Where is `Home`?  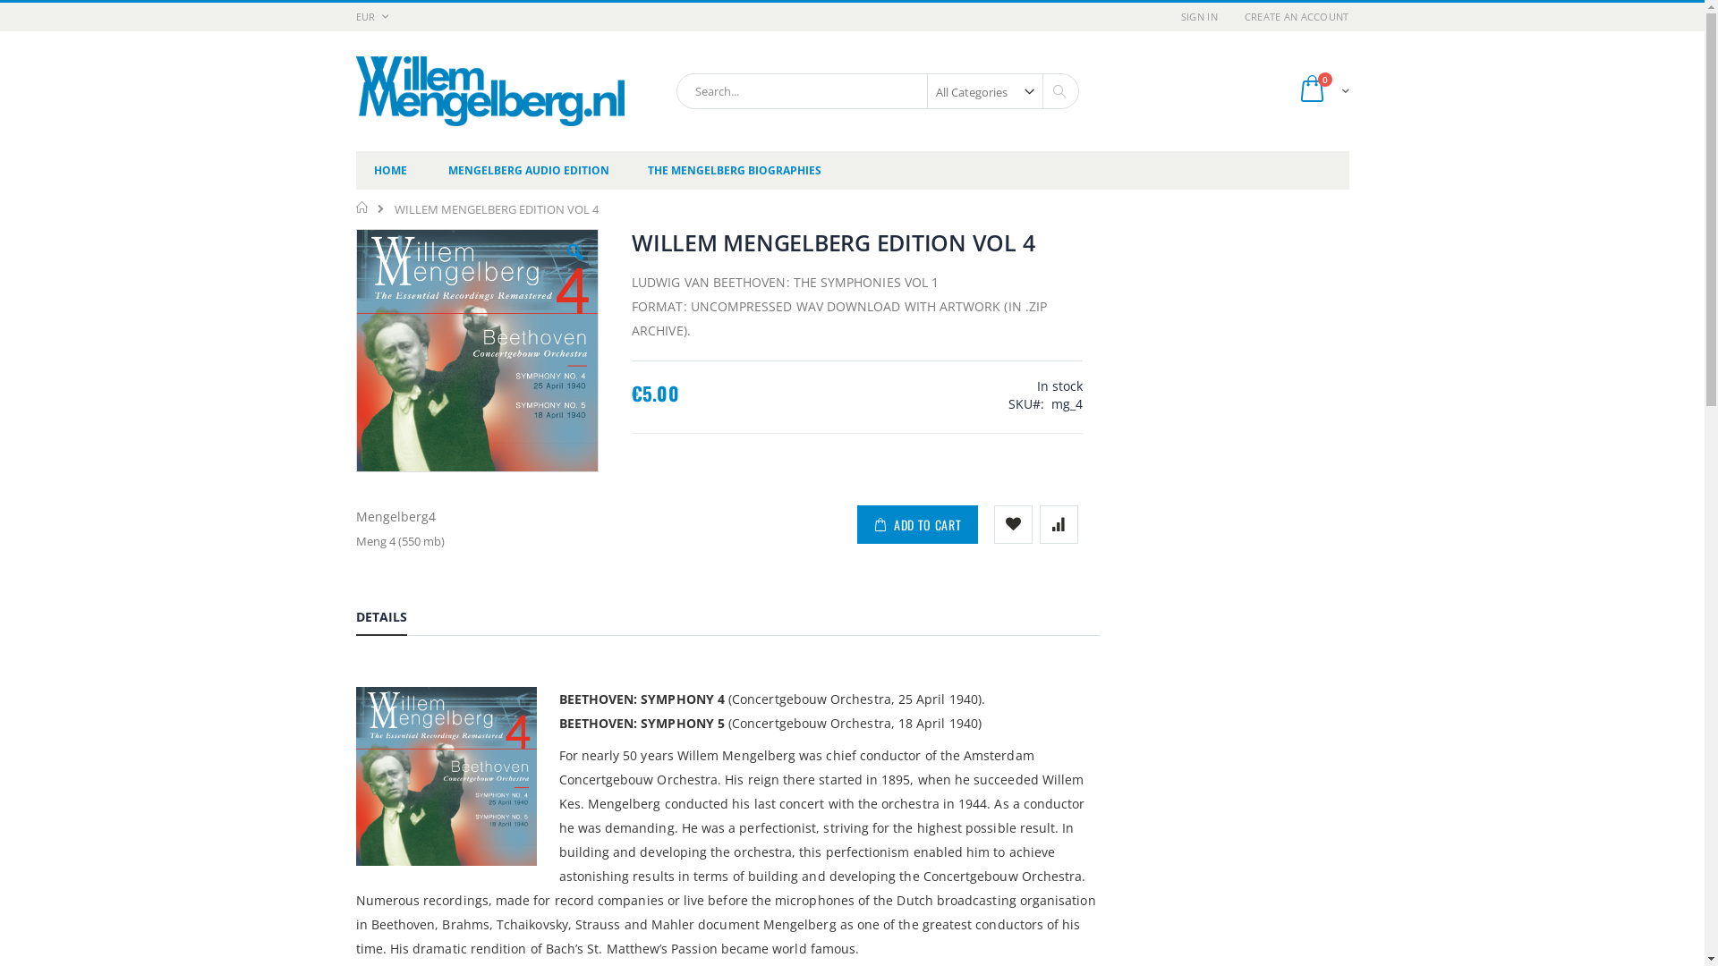
Home is located at coordinates (363, 208).